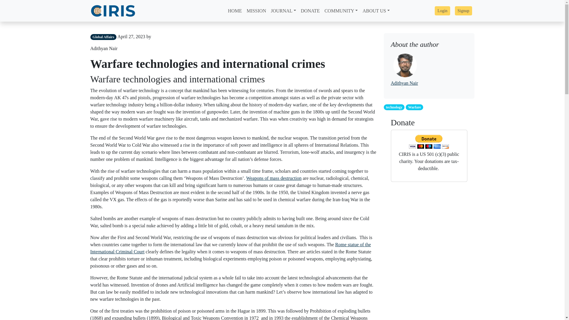 The image size is (569, 320). Describe the element at coordinates (341, 11) in the screenshot. I see `Community` at that location.